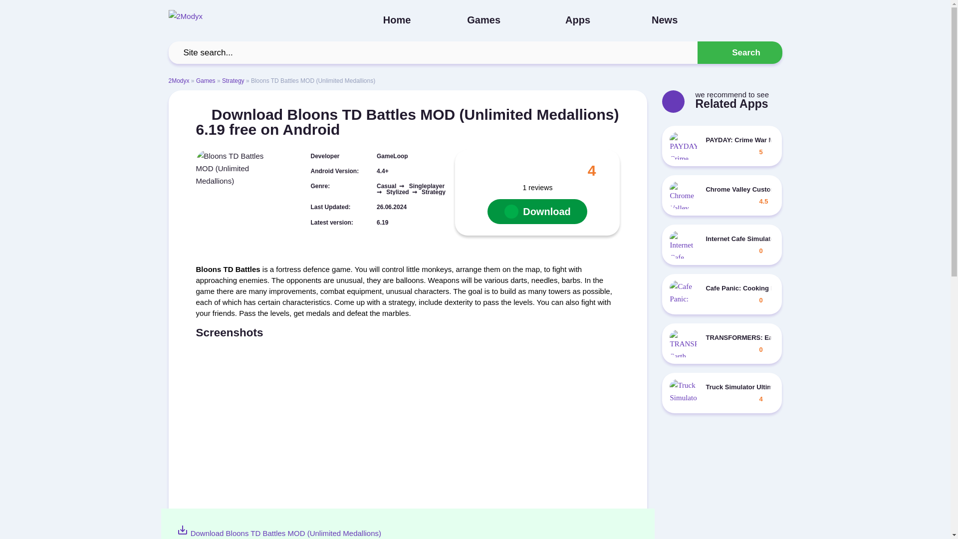 The height and width of the screenshot is (539, 958). What do you see at coordinates (510, 170) in the screenshot?
I see `2` at bounding box center [510, 170].